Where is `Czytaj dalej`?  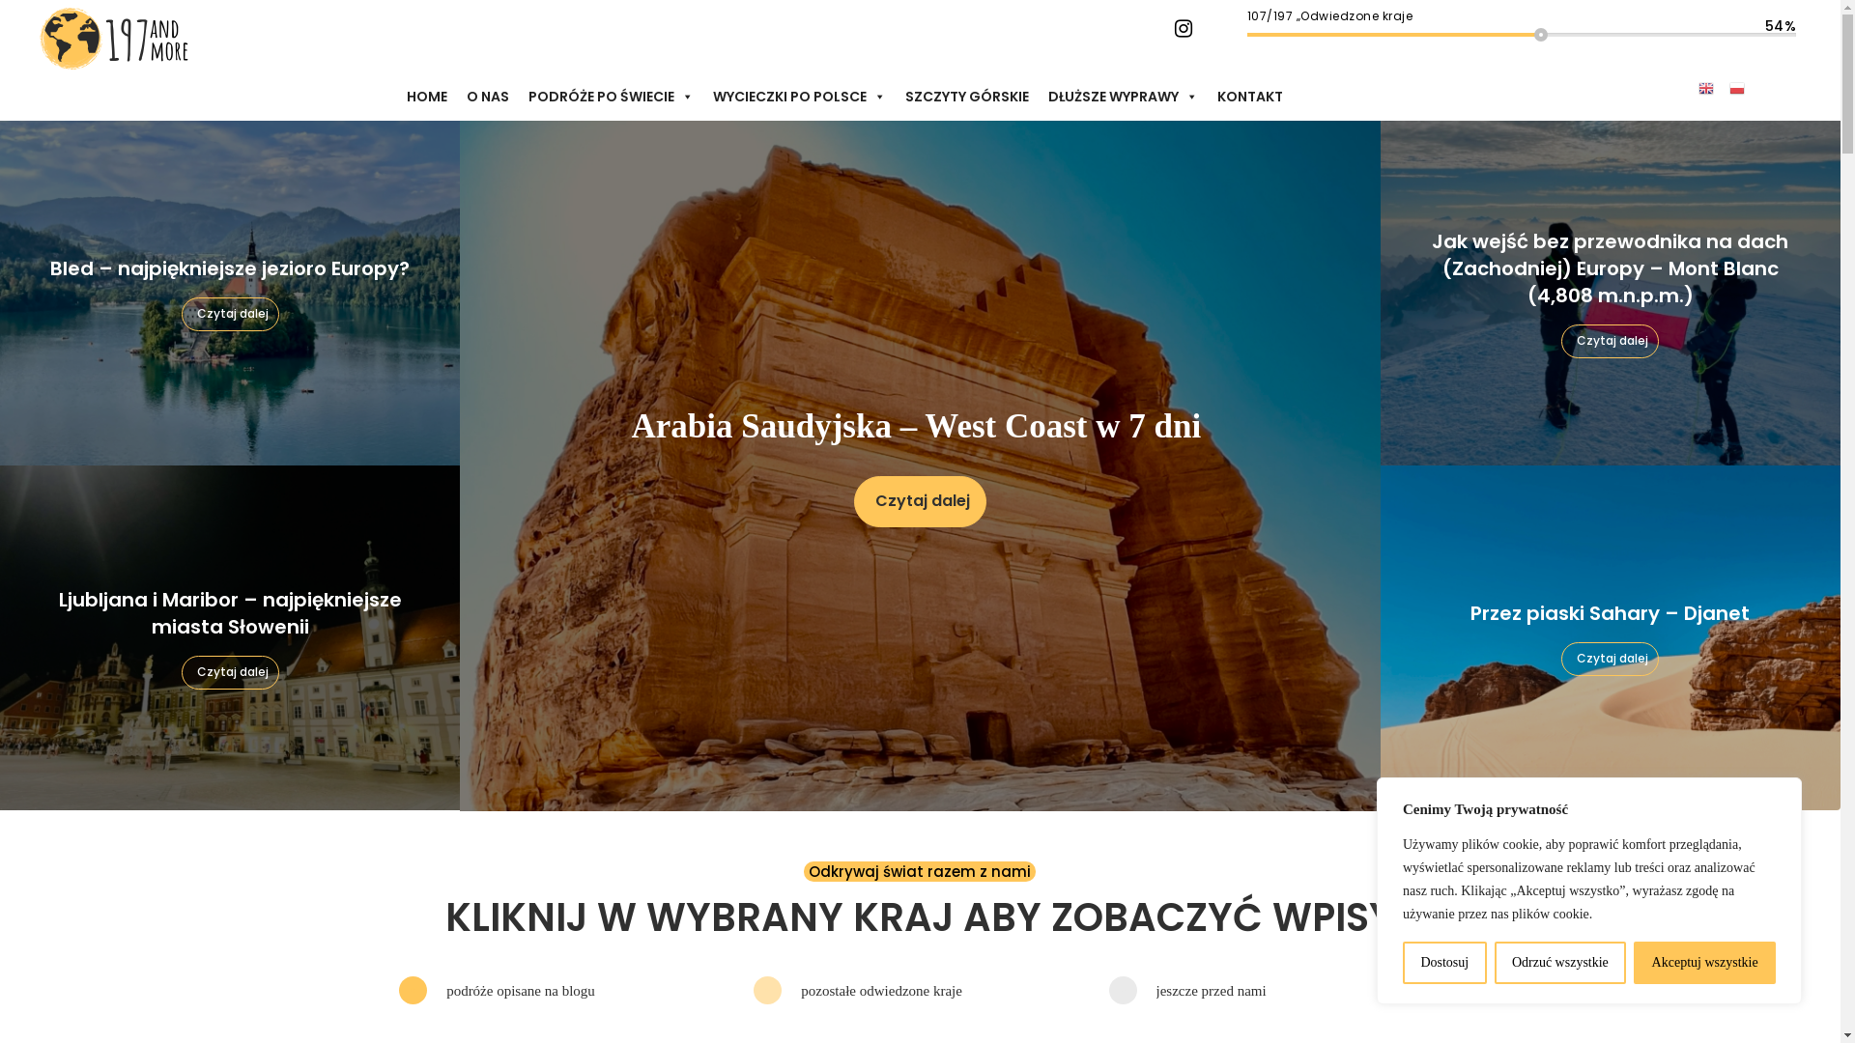 Czytaj dalej is located at coordinates (920, 502).